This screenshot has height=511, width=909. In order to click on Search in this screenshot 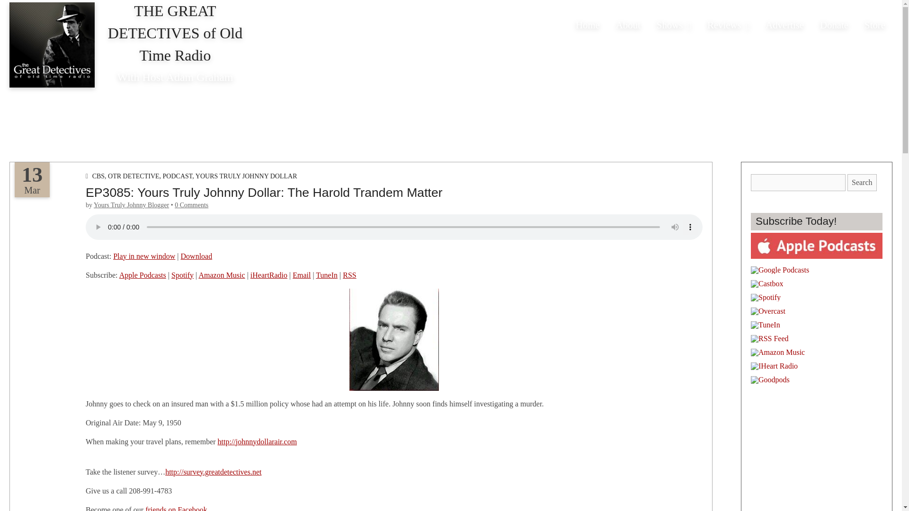, I will do `click(862, 183)`.